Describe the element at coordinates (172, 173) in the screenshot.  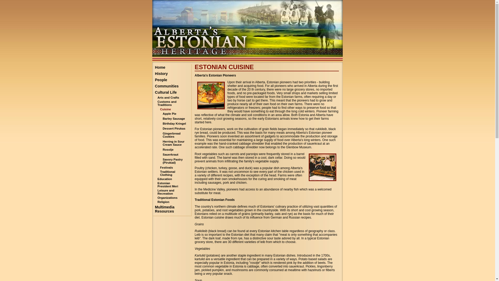
I see `Traditional Clothing` at that location.